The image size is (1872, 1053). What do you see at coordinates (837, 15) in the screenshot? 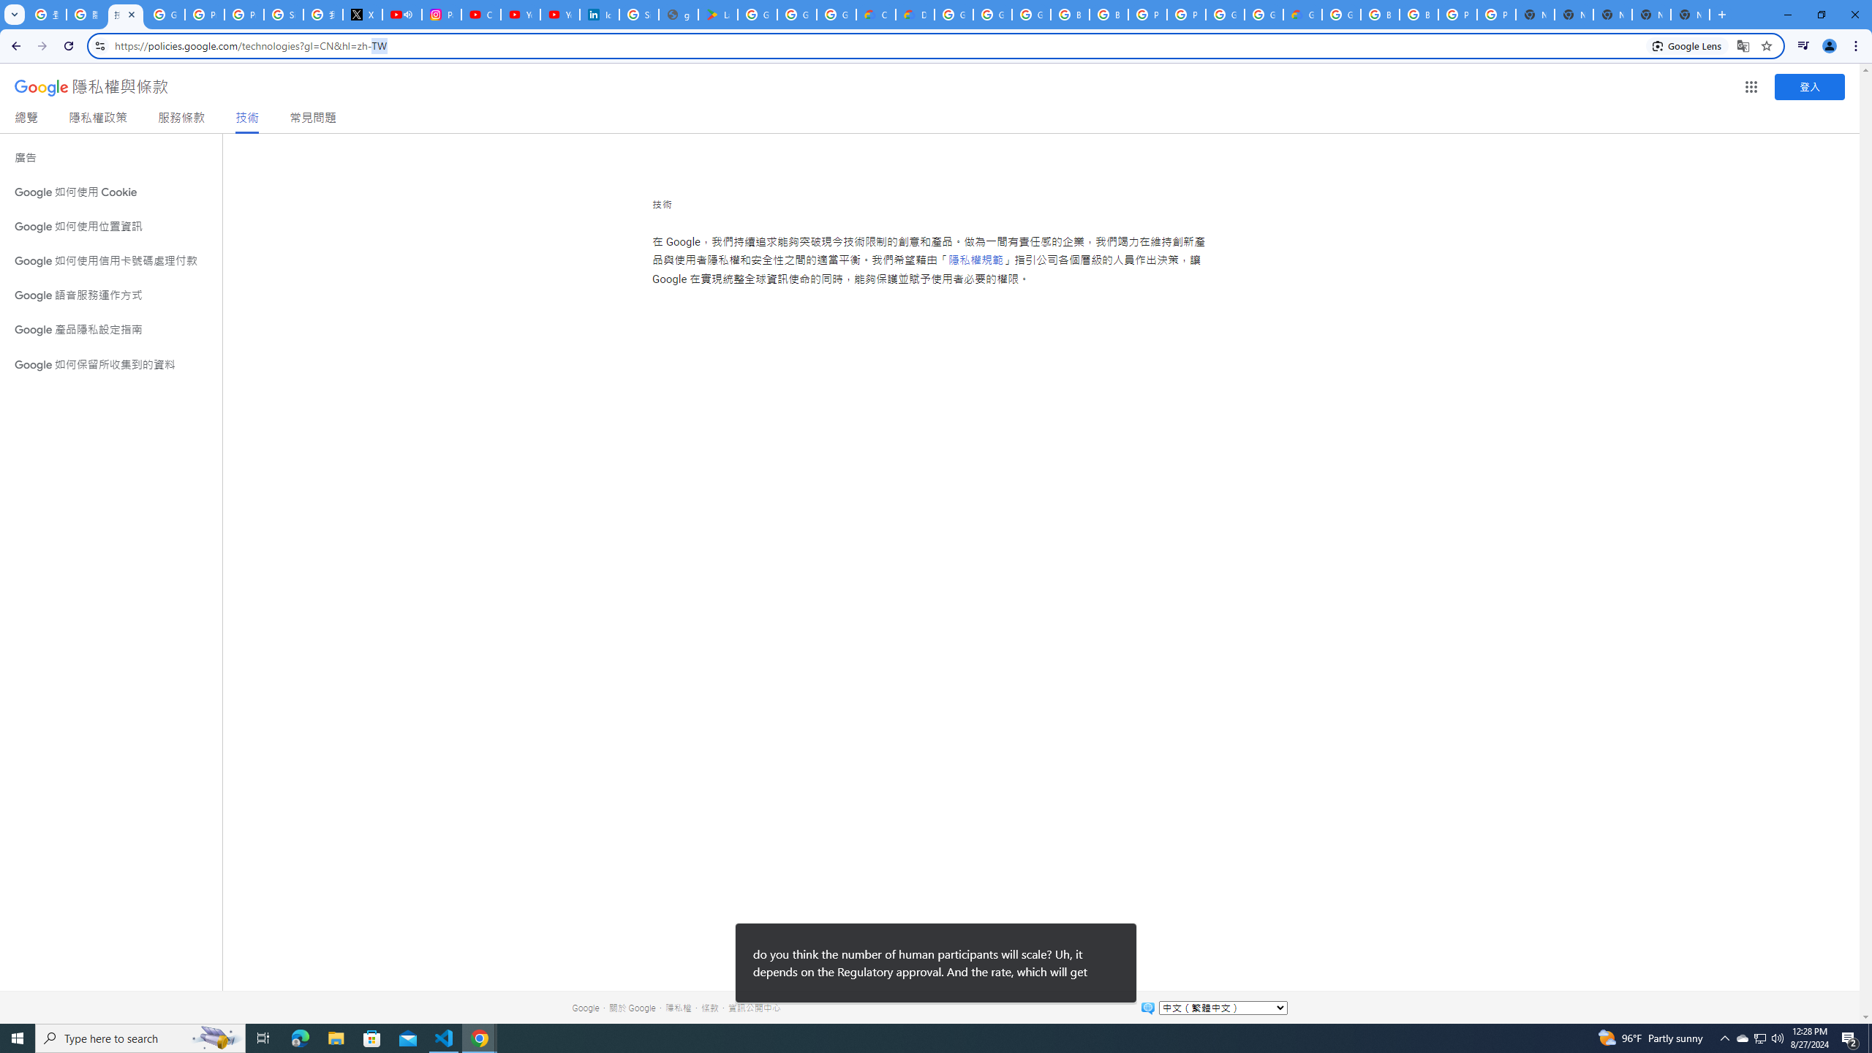
I see `Google Workspace - Specific Terms` at bounding box center [837, 15].